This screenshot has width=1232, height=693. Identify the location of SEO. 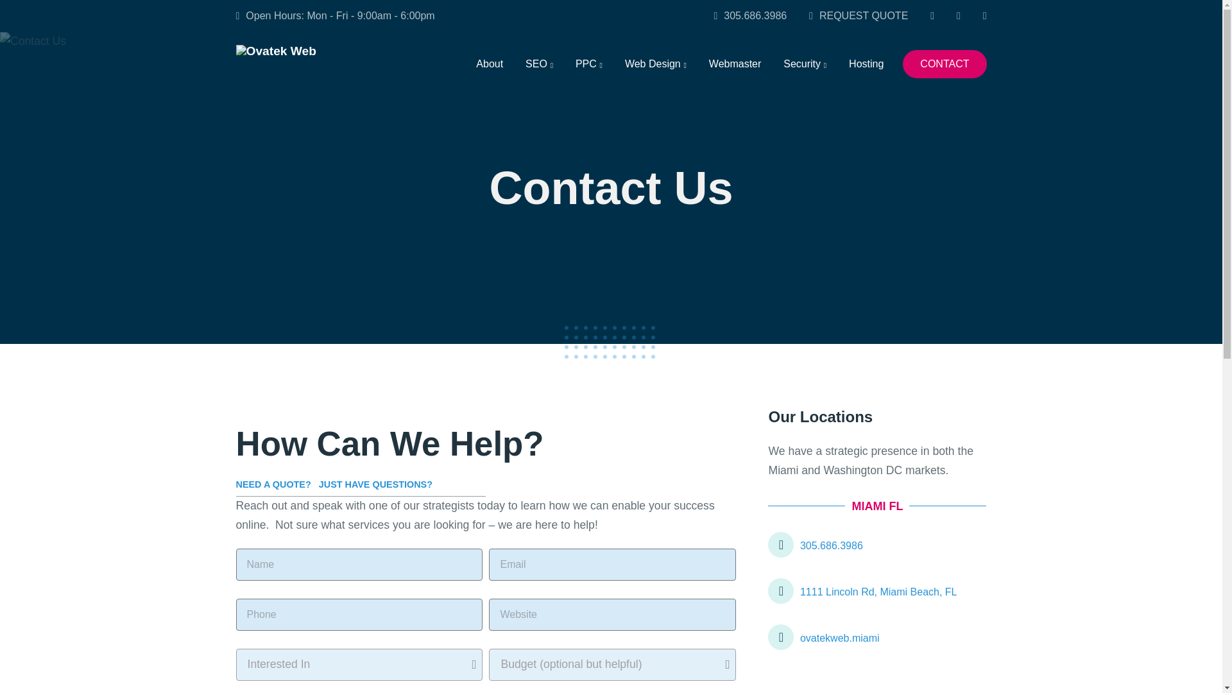
(539, 64).